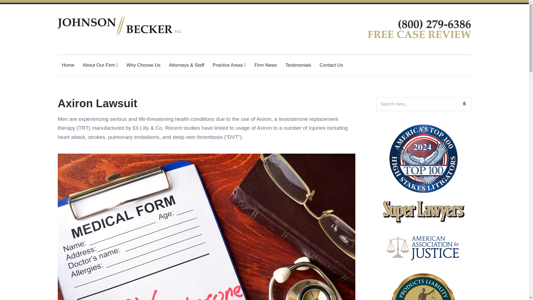 Image resolution: width=533 pixels, height=300 pixels. What do you see at coordinates (68, 65) in the screenshot?
I see `Home` at bounding box center [68, 65].